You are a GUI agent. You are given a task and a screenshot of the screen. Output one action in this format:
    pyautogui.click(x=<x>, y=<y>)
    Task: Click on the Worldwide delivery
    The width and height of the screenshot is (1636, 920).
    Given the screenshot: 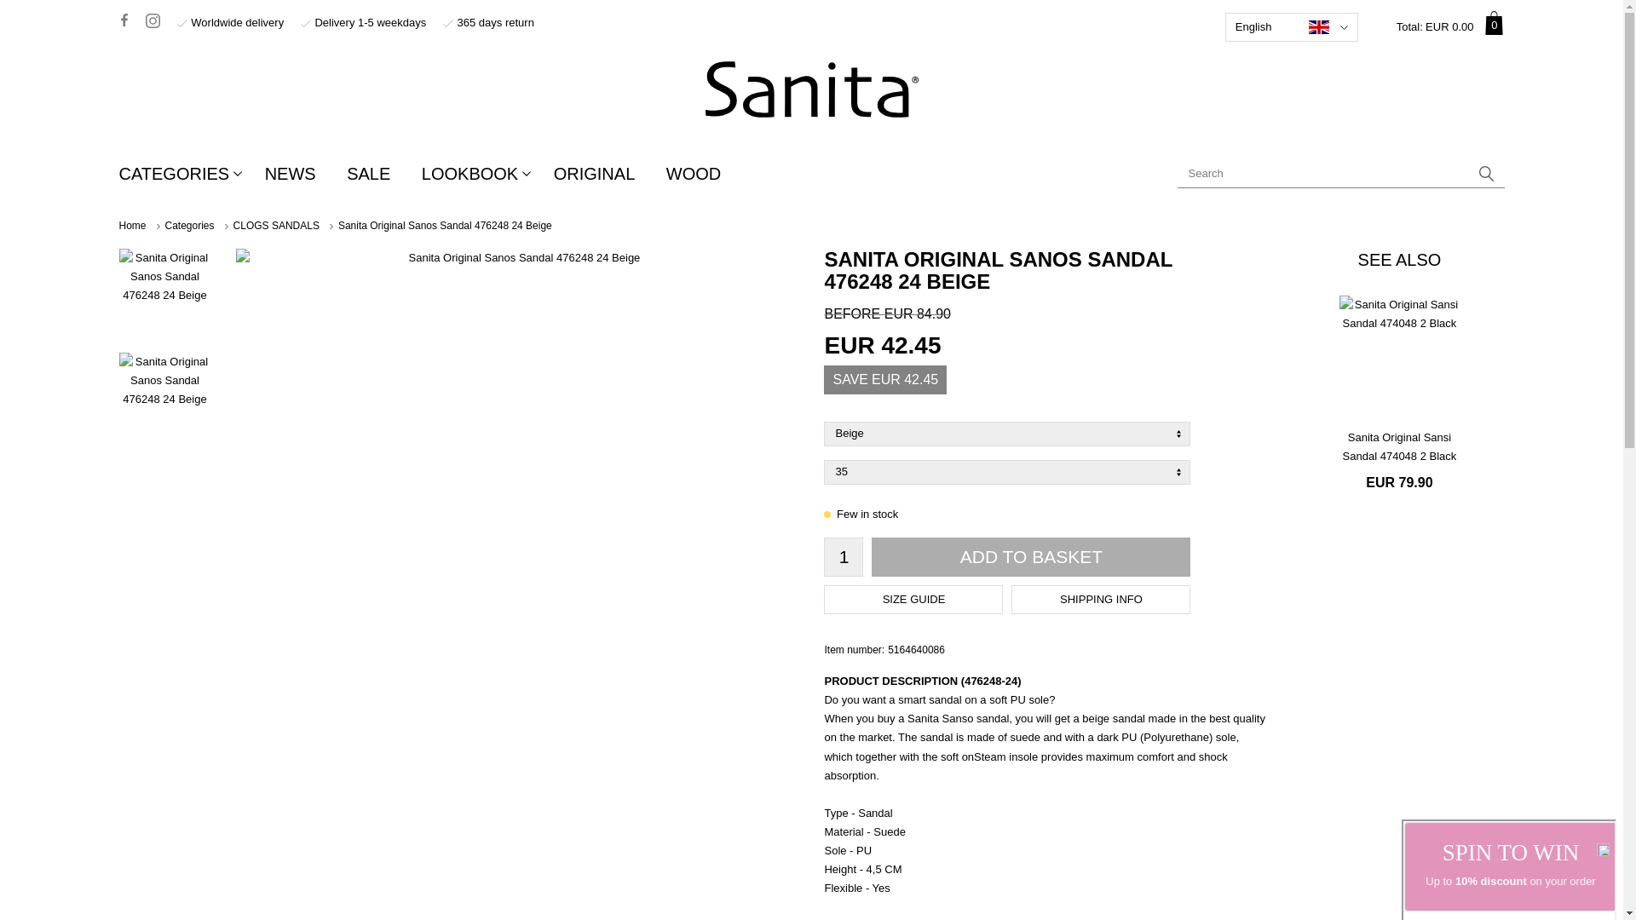 What is the action you would take?
    pyautogui.click(x=1445, y=27)
    